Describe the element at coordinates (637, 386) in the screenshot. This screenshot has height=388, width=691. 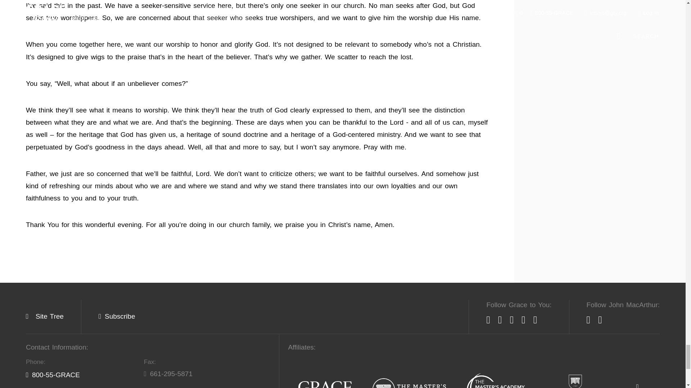
I see `More Affiliates` at that location.